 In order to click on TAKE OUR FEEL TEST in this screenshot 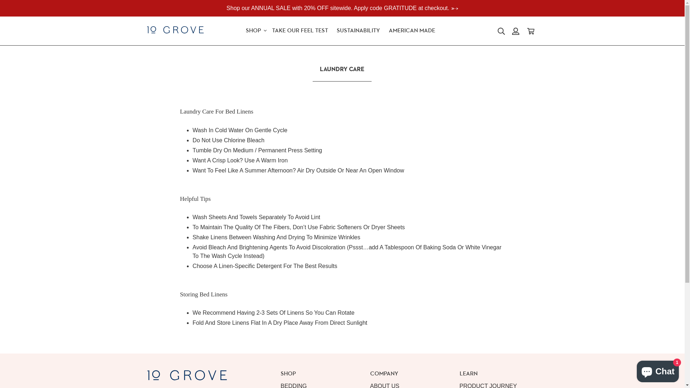, I will do `click(300, 31)`.